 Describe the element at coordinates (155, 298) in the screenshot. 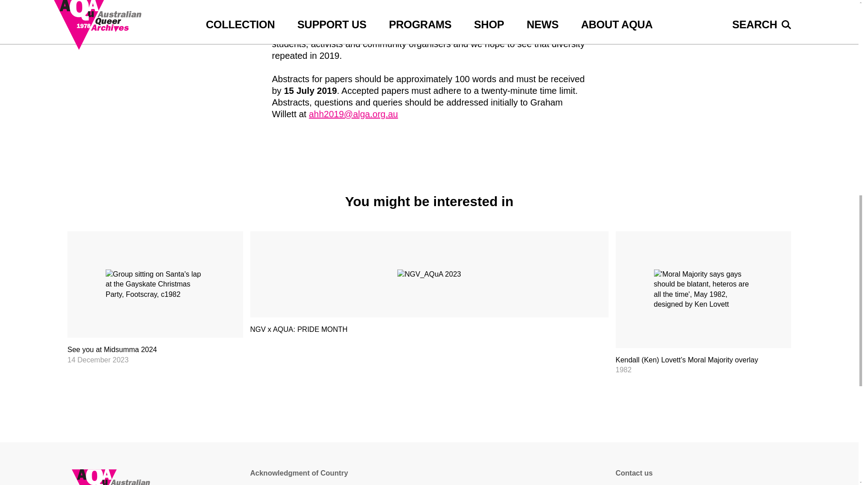

I see `See you at Midsumma 2024` at that location.